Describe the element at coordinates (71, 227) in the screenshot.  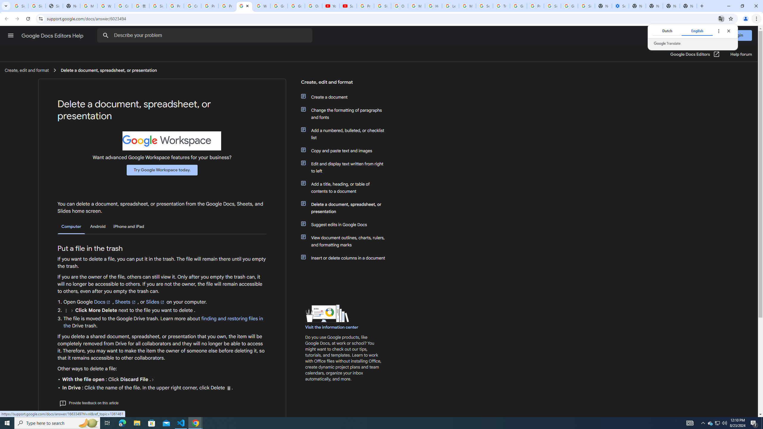
I see `Computer` at that location.